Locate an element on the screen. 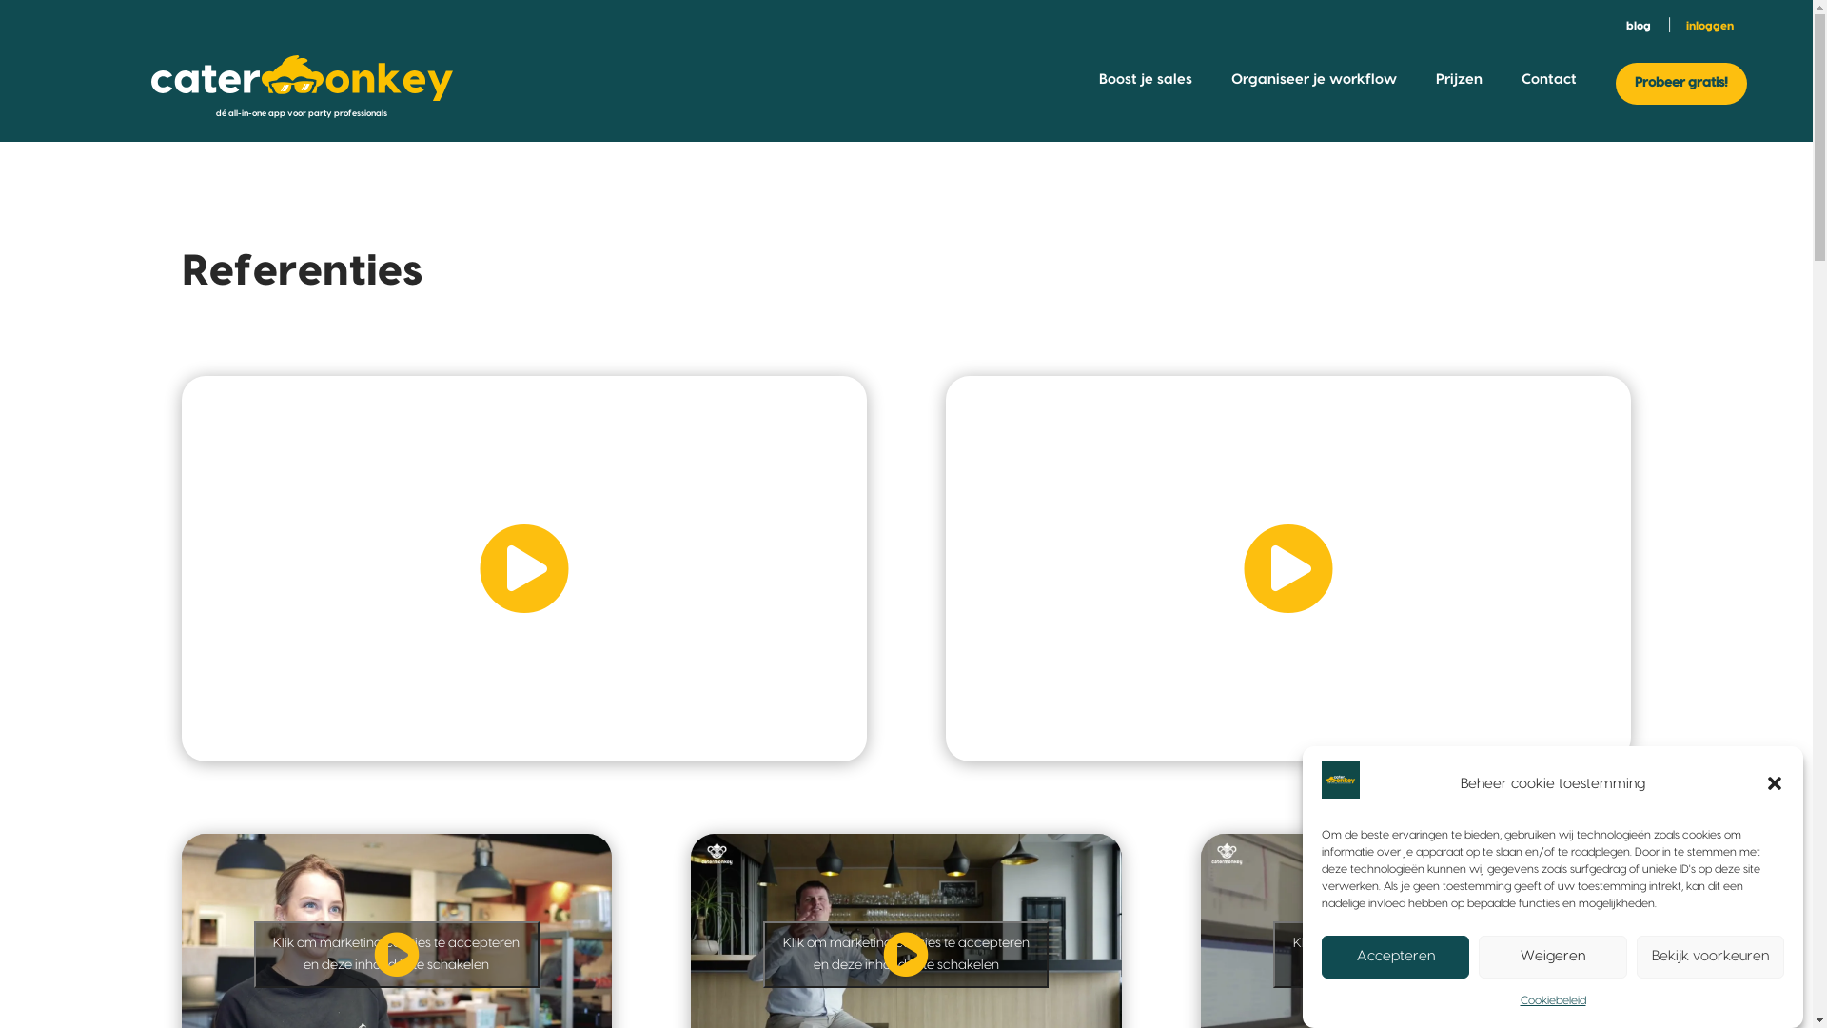  Organiseer je workflow is located at coordinates (1314, 84).